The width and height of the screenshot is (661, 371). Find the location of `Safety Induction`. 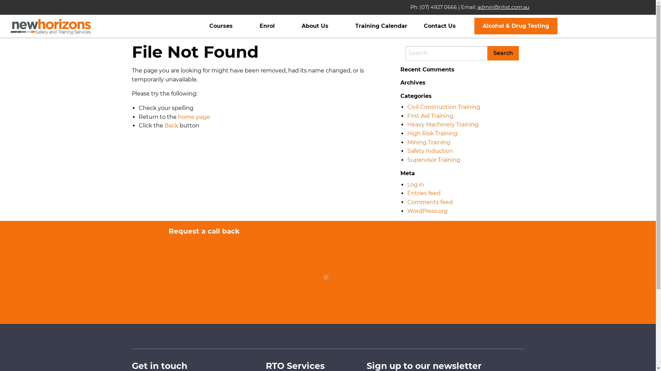

Safety Induction is located at coordinates (430, 151).